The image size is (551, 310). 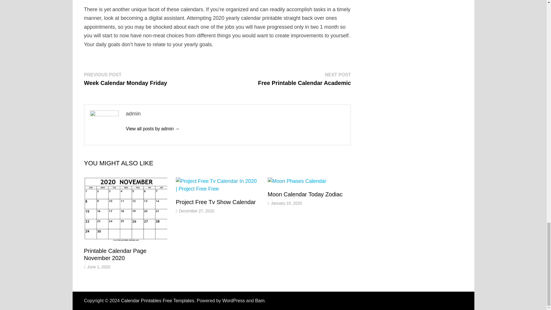 What do you see at coordinates (216, 202) in the screenshot?
I see `Calendar Printables Free Templates` at bounding box center [216, 202].